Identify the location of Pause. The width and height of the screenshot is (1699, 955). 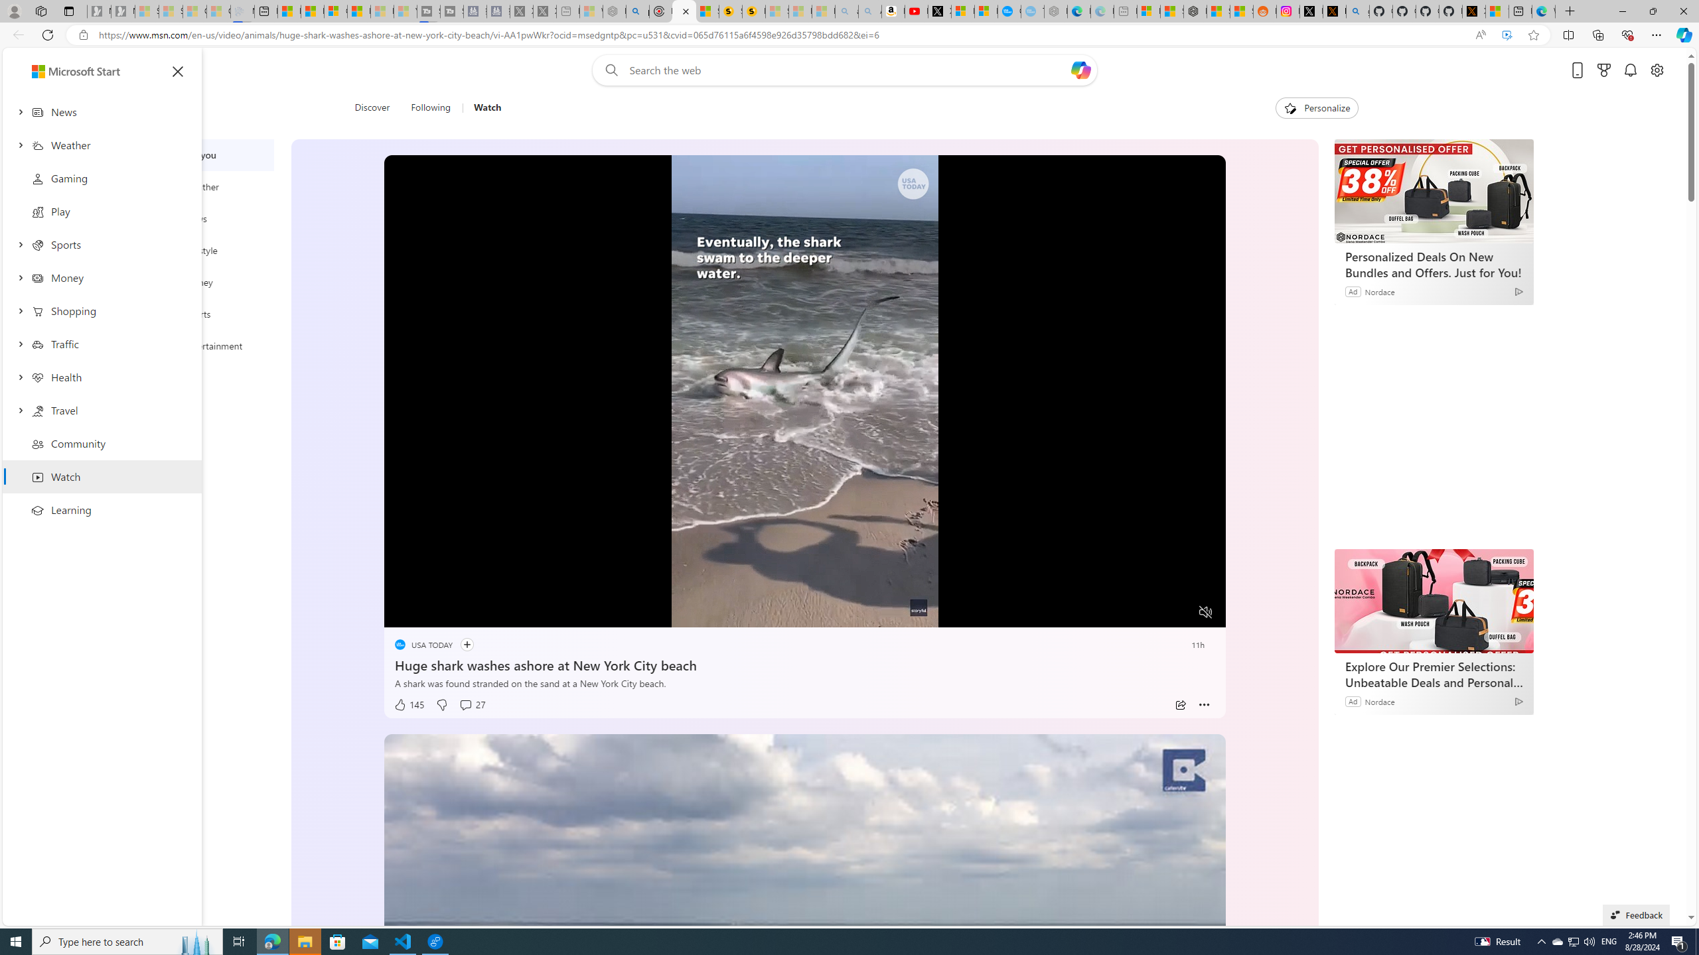
(404, 613).